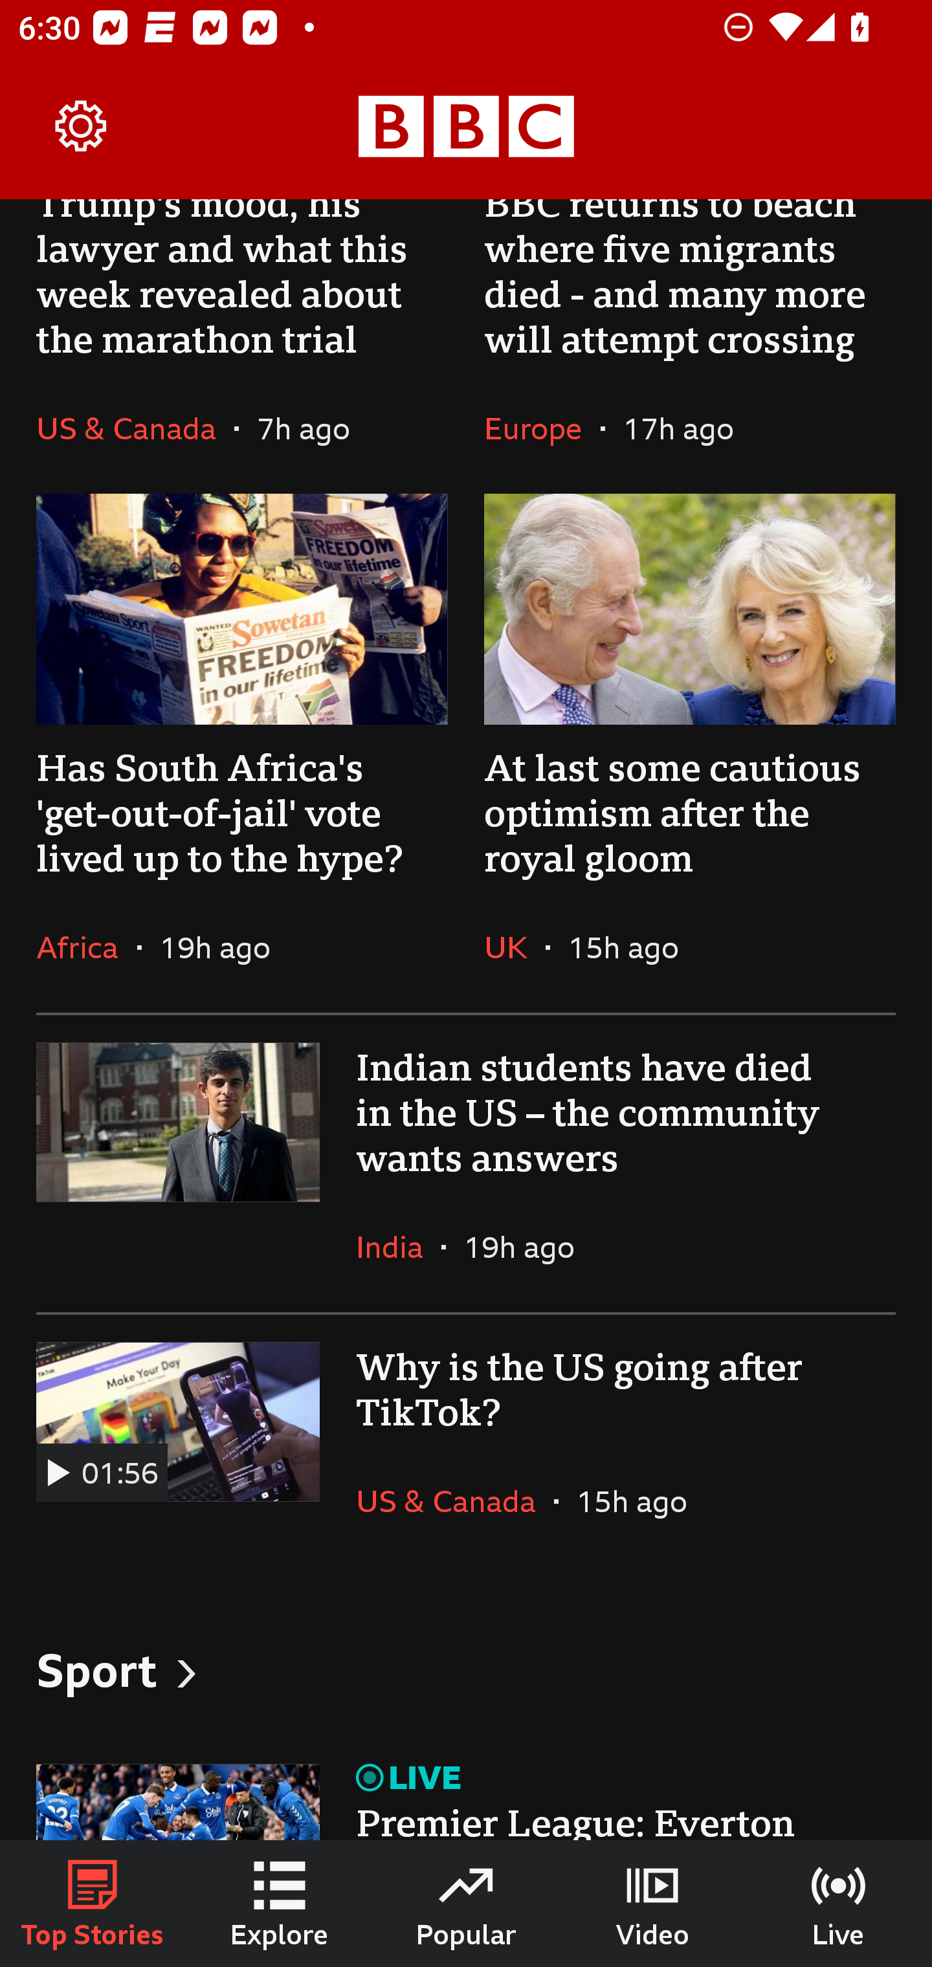 The height and width of the screenshot is (1967, 932). What do you see at coordinates (280, 1904) in the screenshot?
I see `Explore` at bounding box center [280, 1904].